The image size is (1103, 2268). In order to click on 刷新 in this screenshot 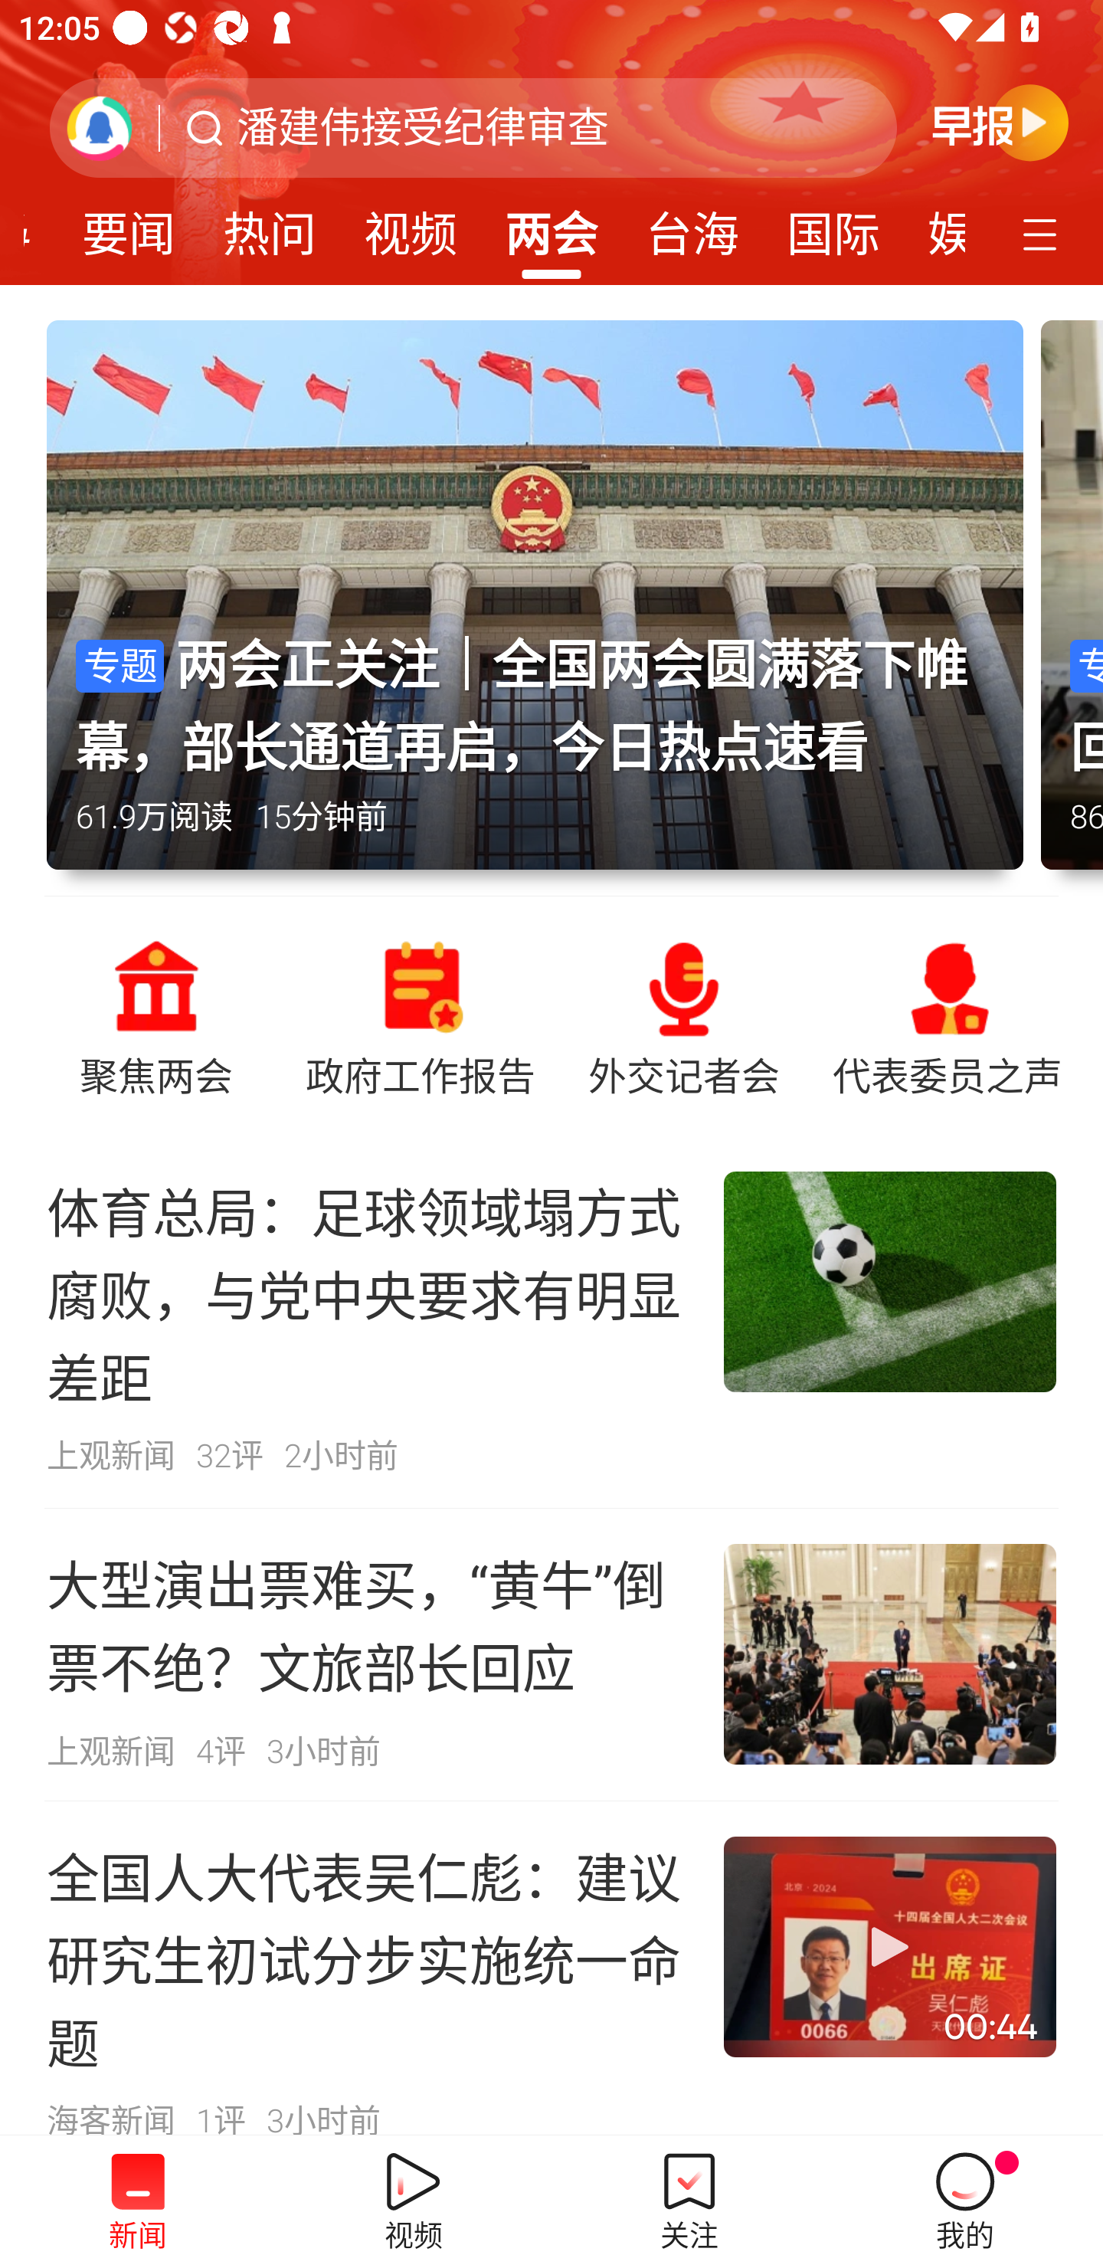, I will do `click(100, 127)`.